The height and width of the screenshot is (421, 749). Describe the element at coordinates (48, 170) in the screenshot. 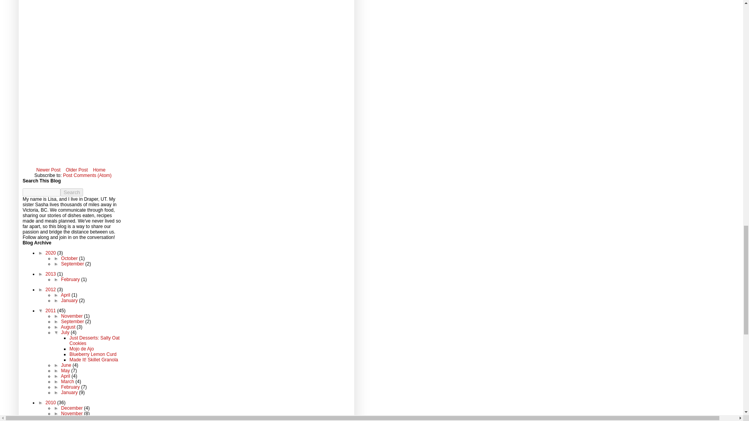

I see `Newer Post` at that location.